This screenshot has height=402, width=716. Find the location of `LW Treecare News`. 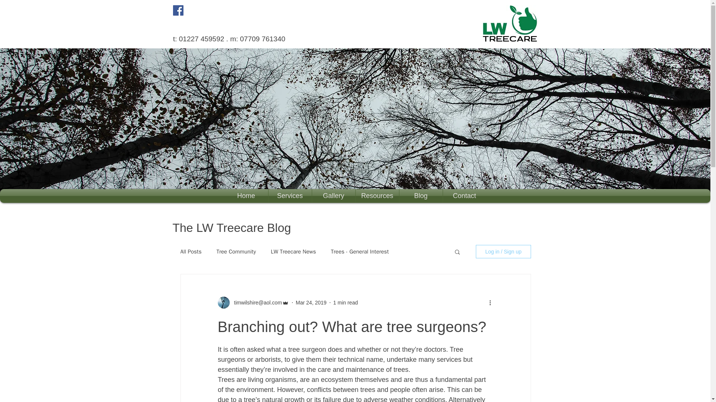

LW Treecare News is located at coordinates (293, 251).